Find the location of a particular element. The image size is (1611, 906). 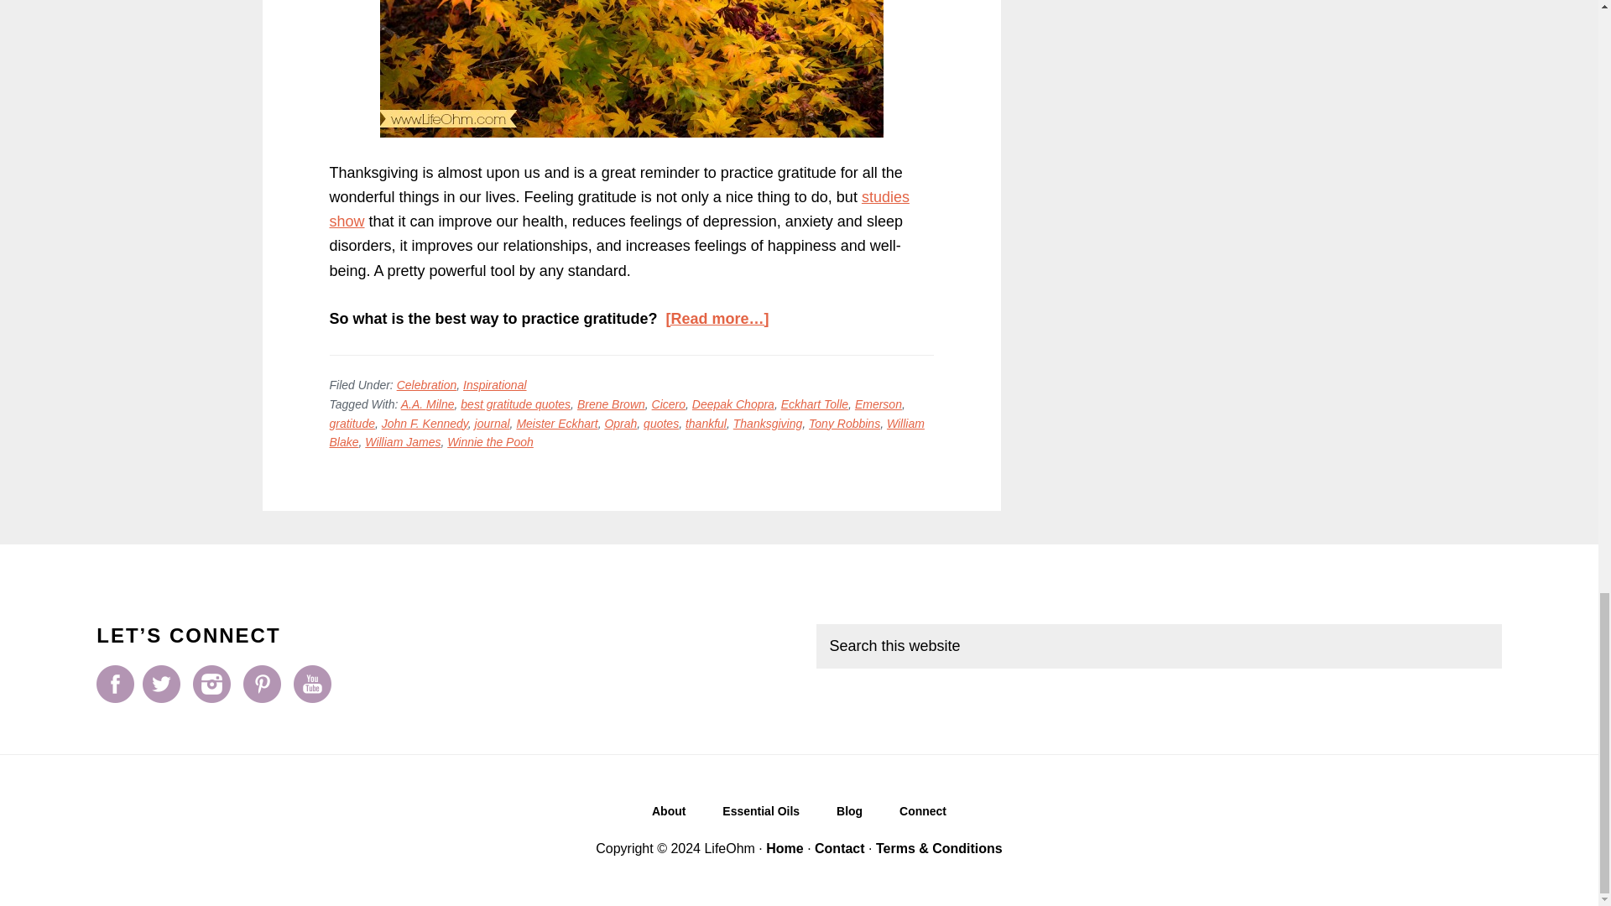

Celebration is located at coordinates (426, 384).